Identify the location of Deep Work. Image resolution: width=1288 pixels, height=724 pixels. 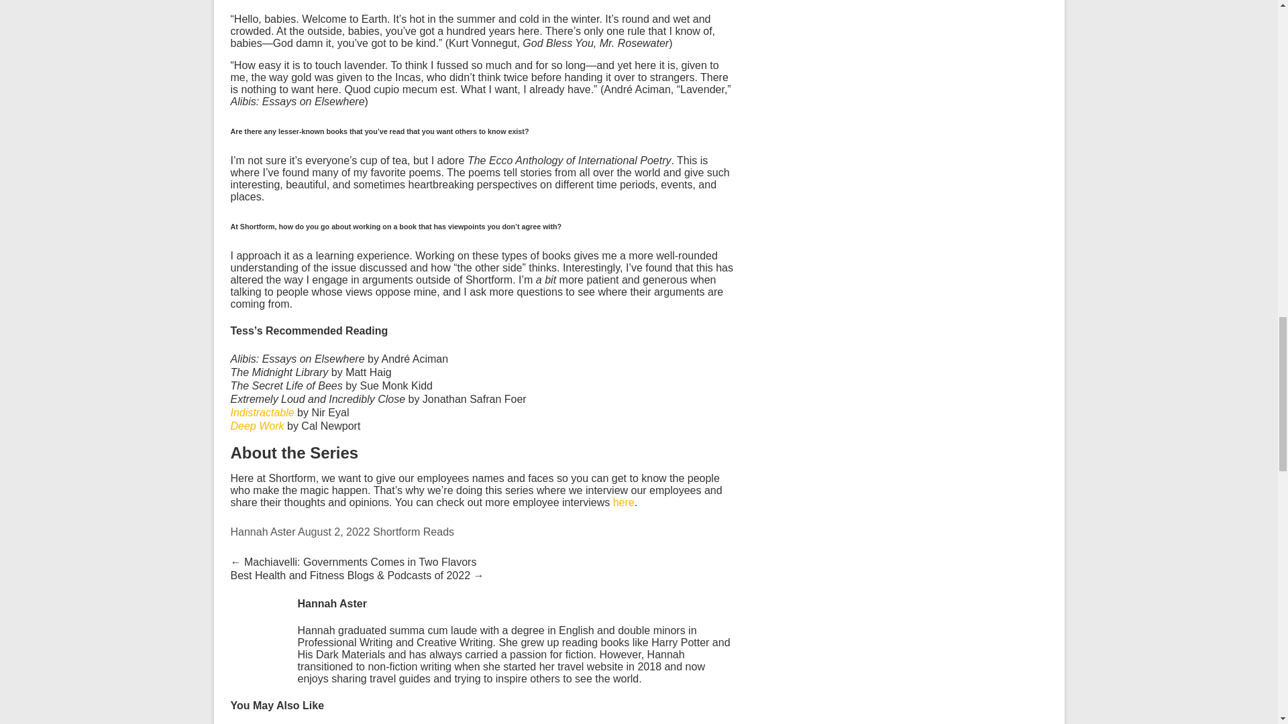
(258, 426).